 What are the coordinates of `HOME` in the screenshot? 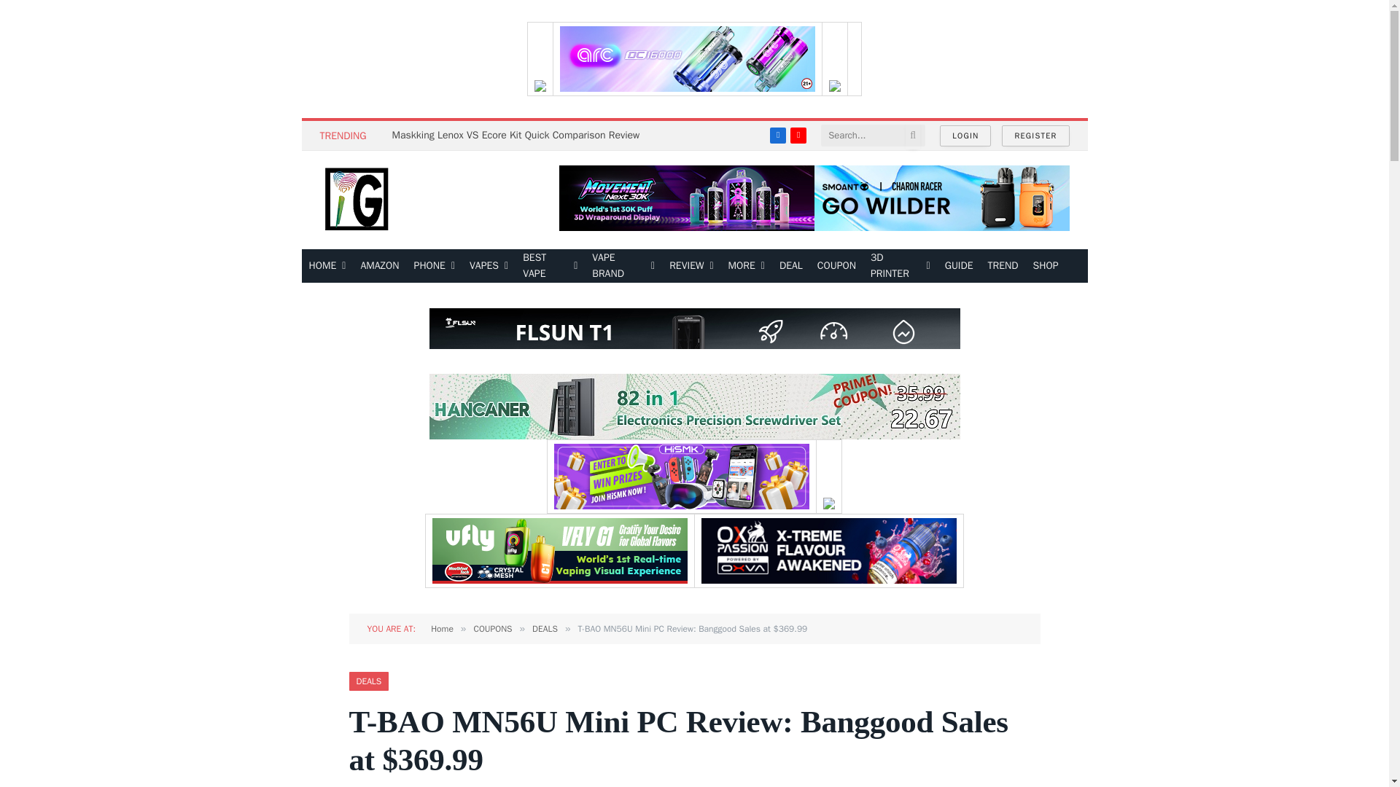 It's located at (328, 265).